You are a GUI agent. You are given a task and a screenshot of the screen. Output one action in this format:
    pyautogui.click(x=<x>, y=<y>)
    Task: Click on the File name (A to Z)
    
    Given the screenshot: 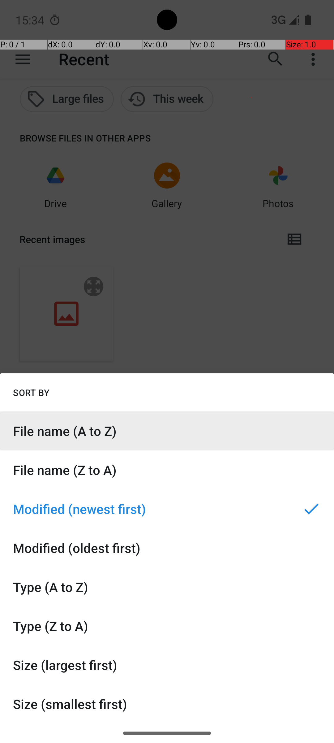 What is the action you would take?
    pyautogui.click(x=167, y=431)
    